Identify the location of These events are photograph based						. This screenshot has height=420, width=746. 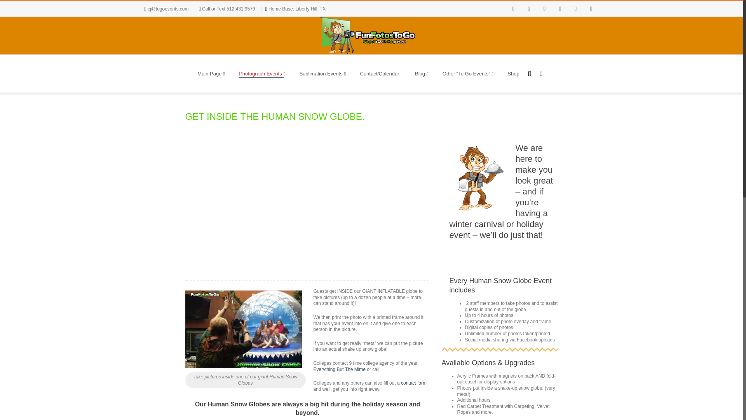
(261, 73).